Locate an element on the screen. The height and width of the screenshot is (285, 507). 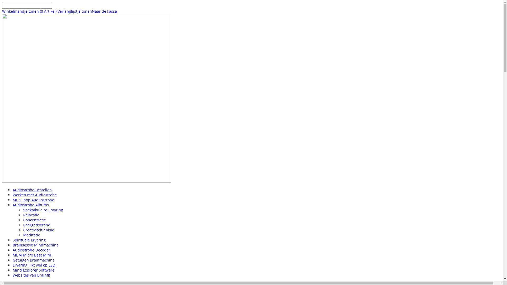
Ervaring lijkt wel op LSD is located at coordinates (34, 265).